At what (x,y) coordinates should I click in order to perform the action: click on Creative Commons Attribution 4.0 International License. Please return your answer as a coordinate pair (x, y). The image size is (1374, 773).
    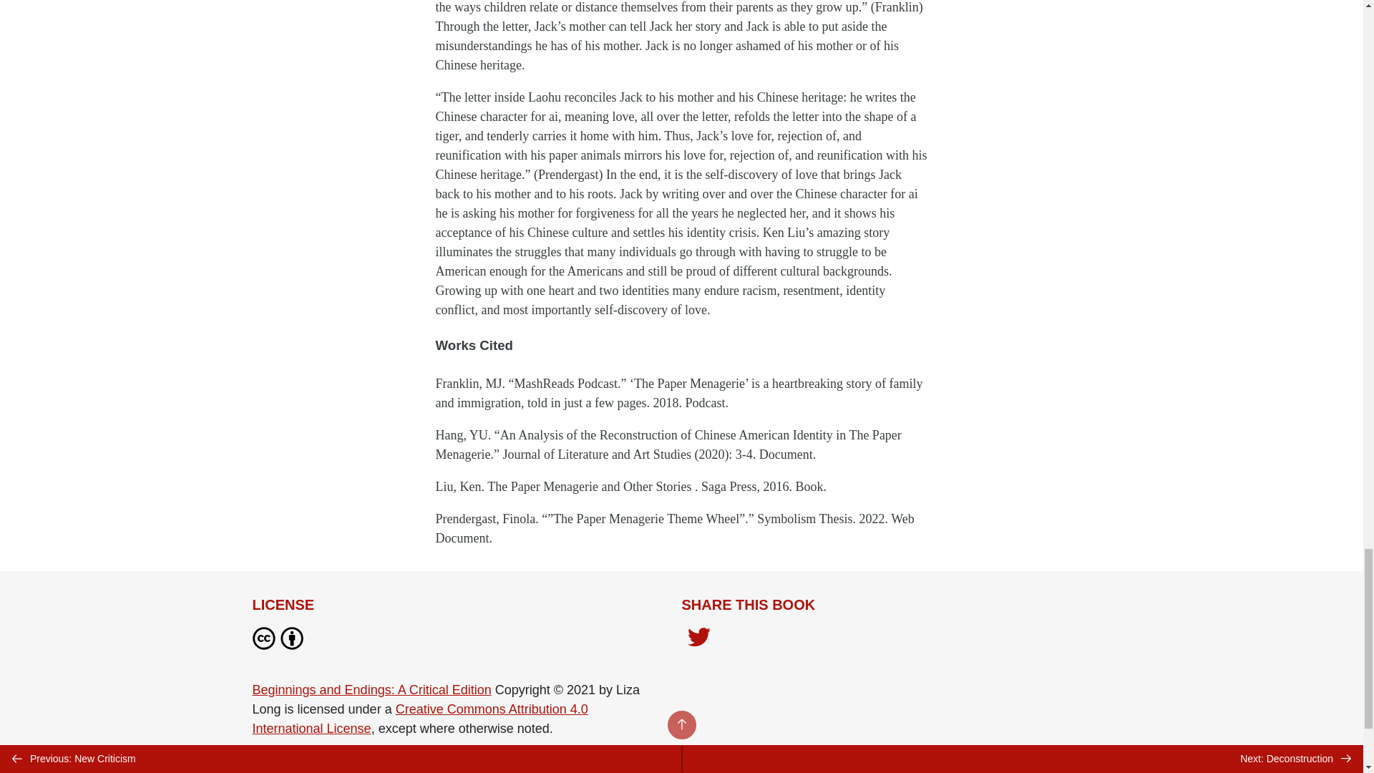
    Looking at the image, I should click on (419, 719).